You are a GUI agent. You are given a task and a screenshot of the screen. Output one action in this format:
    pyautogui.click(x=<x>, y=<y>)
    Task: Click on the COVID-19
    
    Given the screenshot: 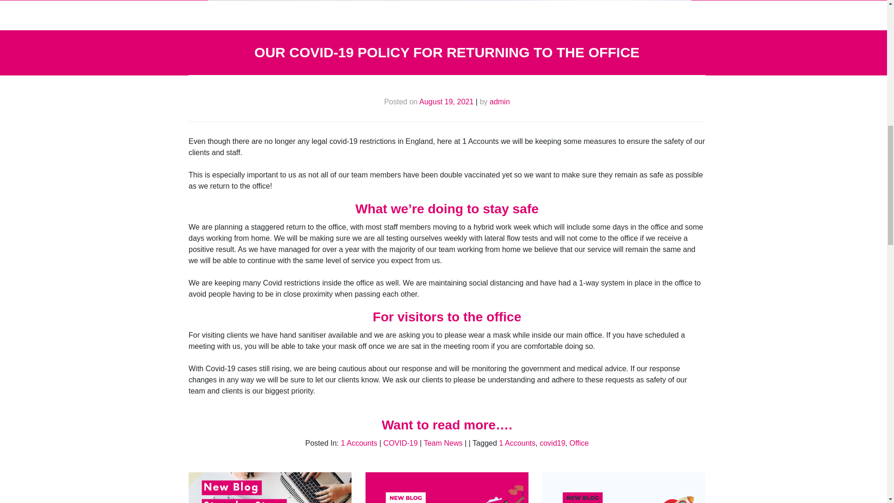 What is the action you would take?
    pyautogui.click(x=400, y=443)
    